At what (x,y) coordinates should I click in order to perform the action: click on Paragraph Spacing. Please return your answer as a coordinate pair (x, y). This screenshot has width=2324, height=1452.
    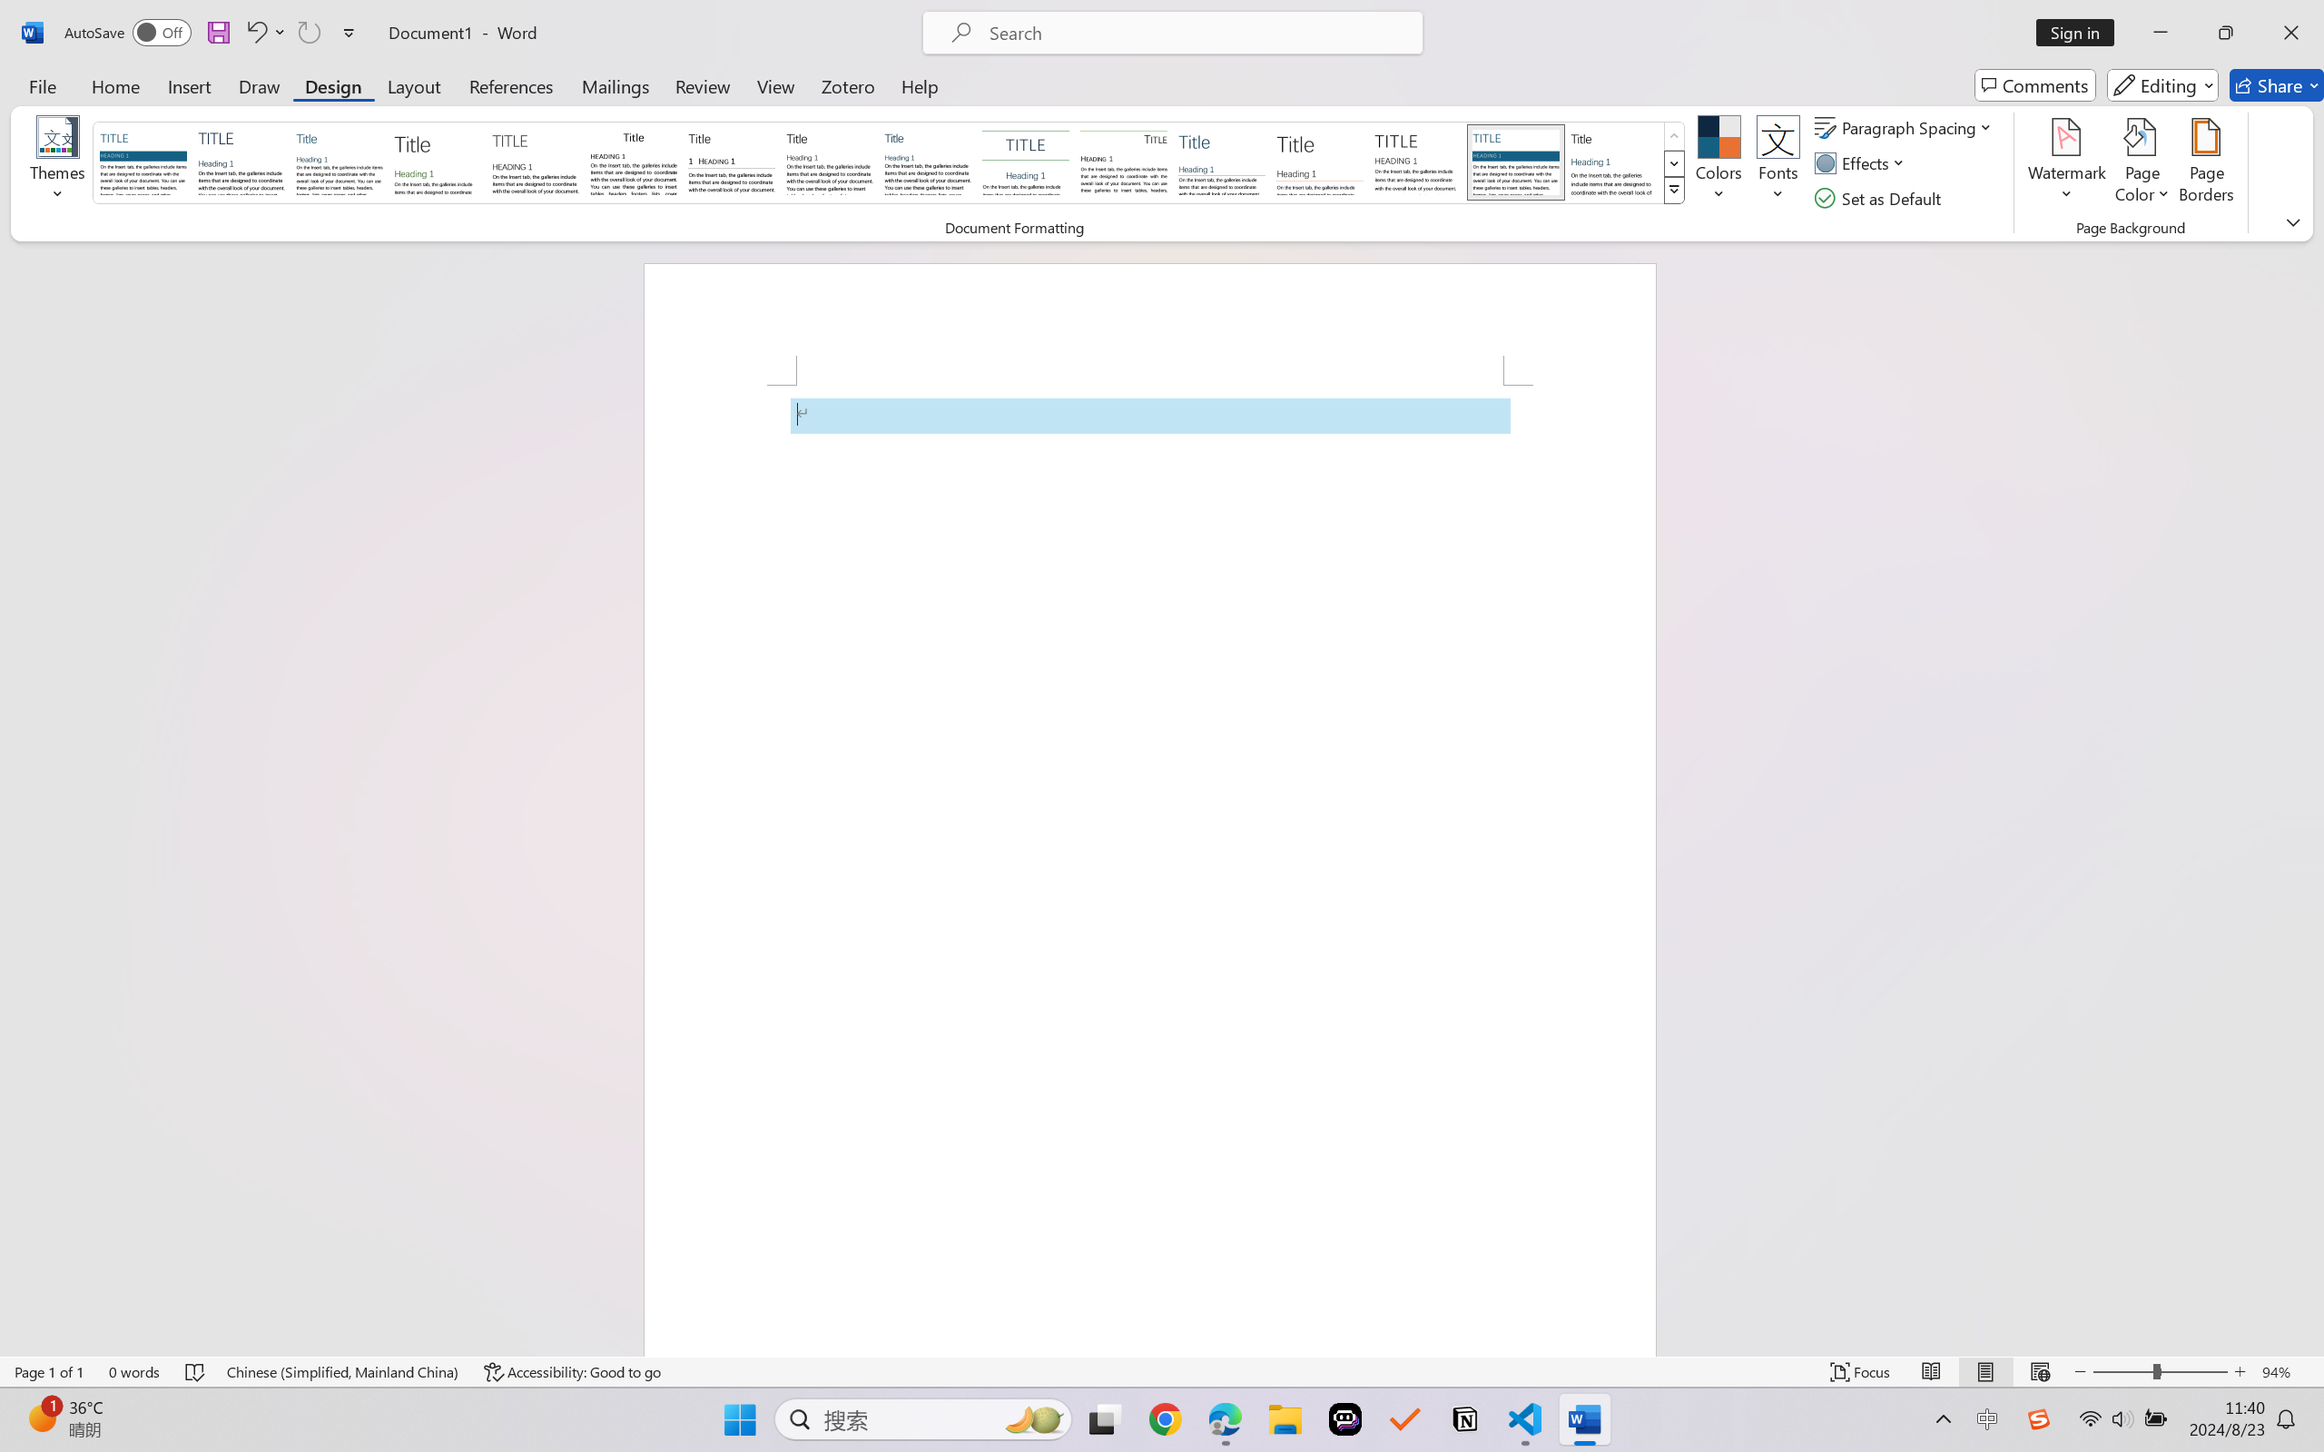
    Looking at the image, I should click on (1906, 127).